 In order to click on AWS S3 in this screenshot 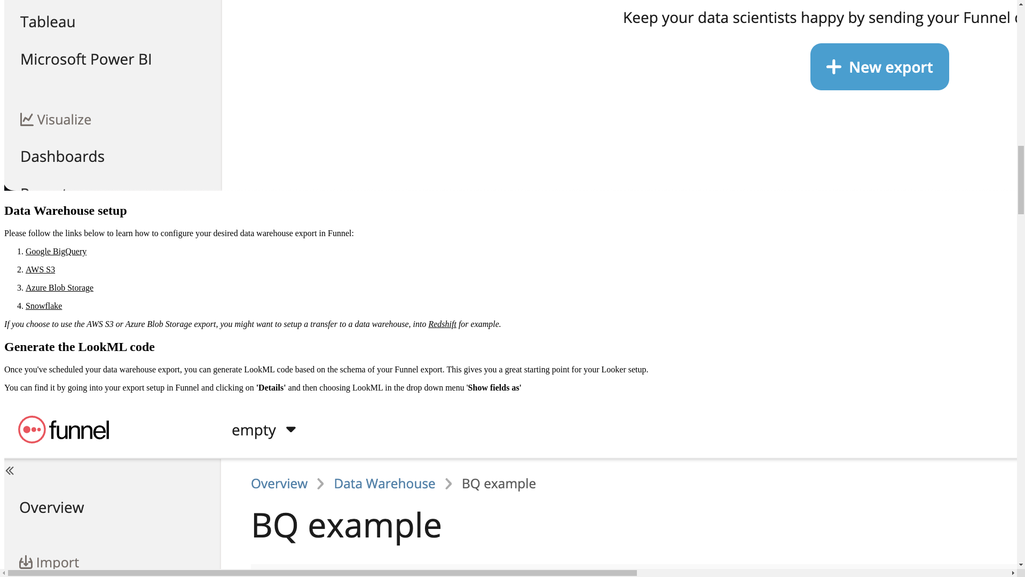, I will do `click(41, 269)`.